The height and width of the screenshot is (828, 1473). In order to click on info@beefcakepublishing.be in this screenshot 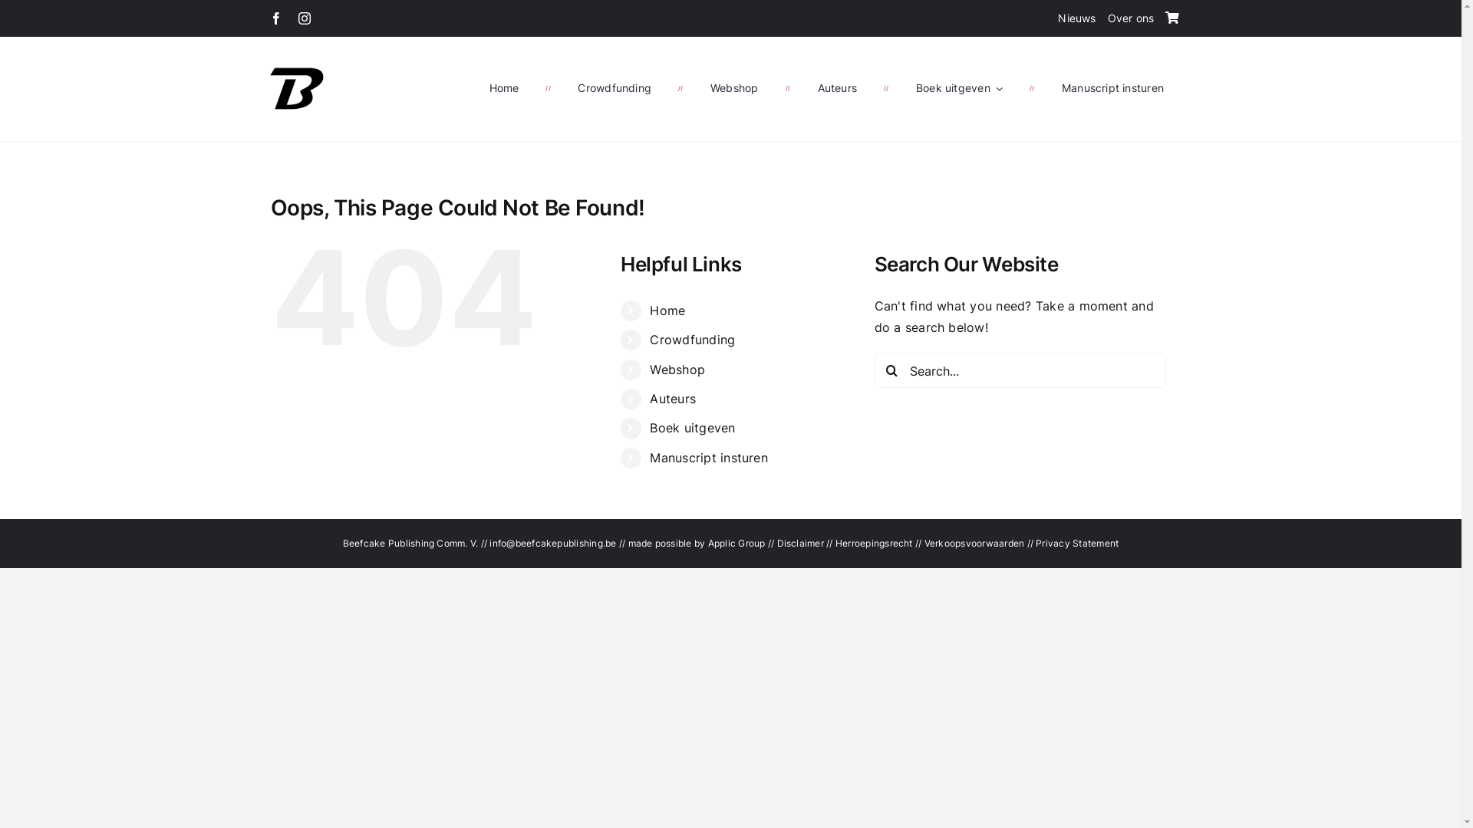, I will do `click(554, 543)`.